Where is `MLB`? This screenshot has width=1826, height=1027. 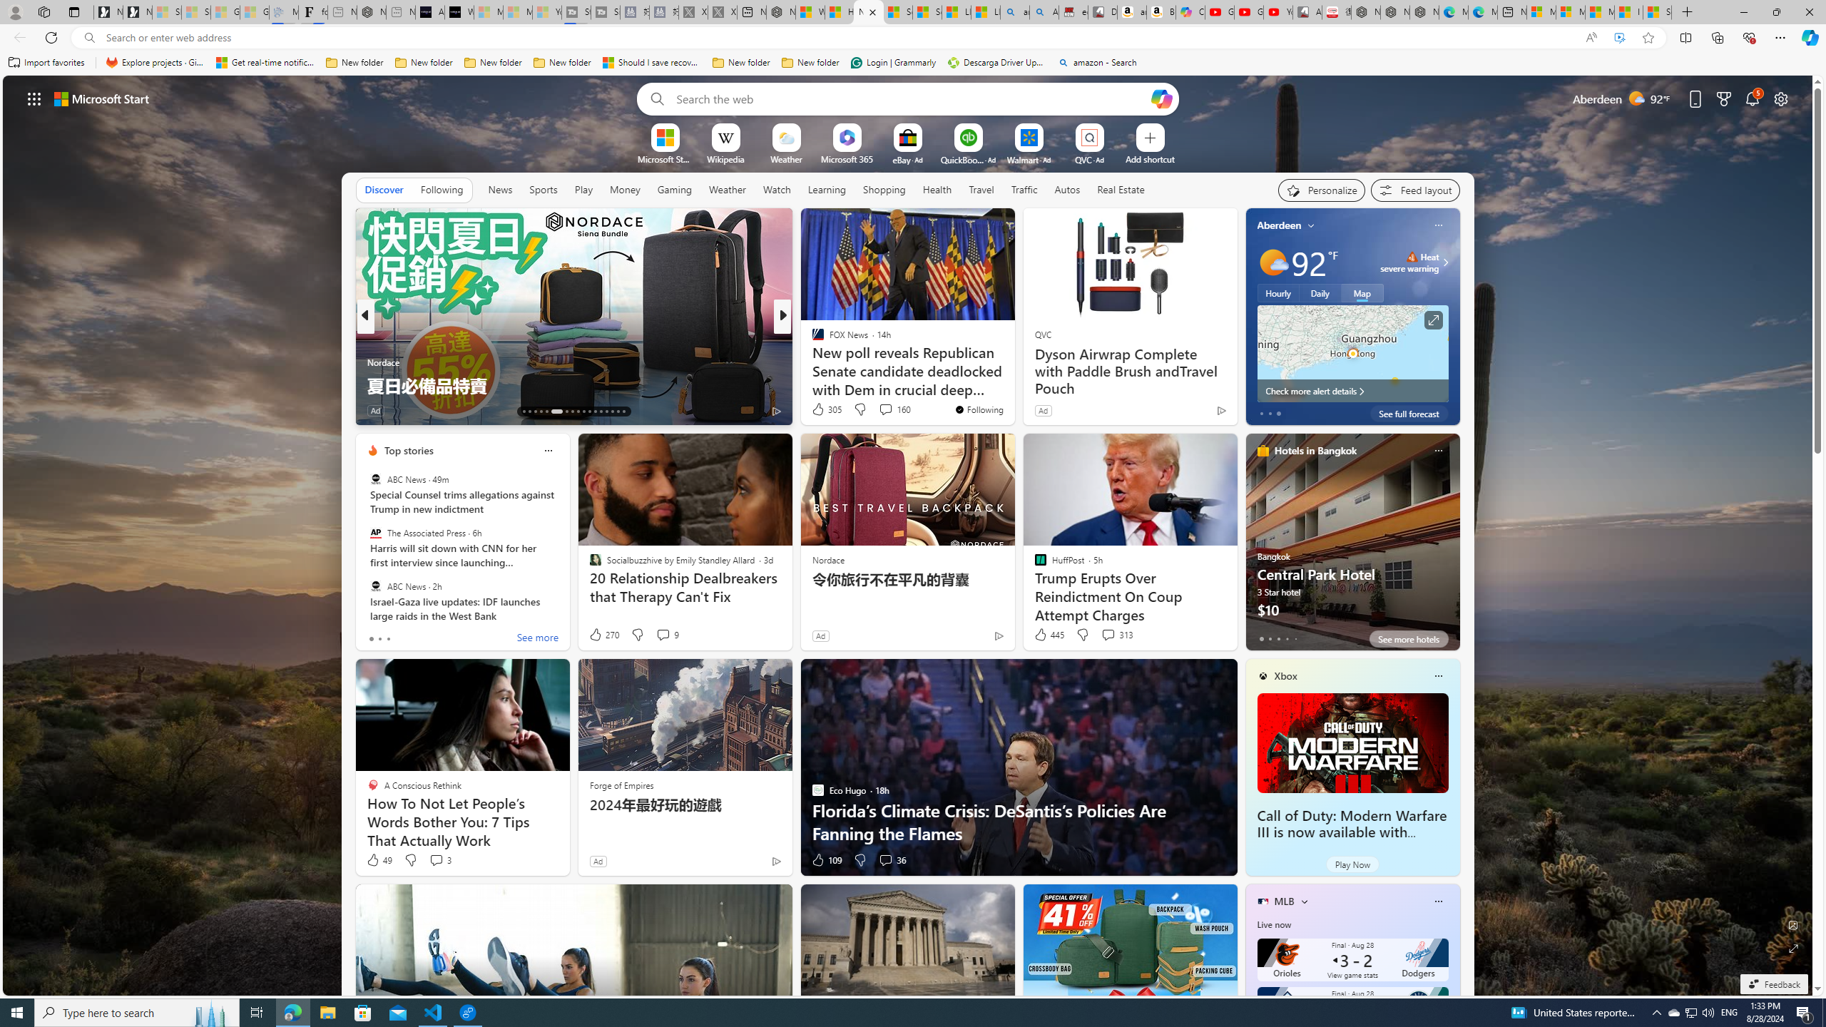
MLB is located at coordinates (1284, 901).